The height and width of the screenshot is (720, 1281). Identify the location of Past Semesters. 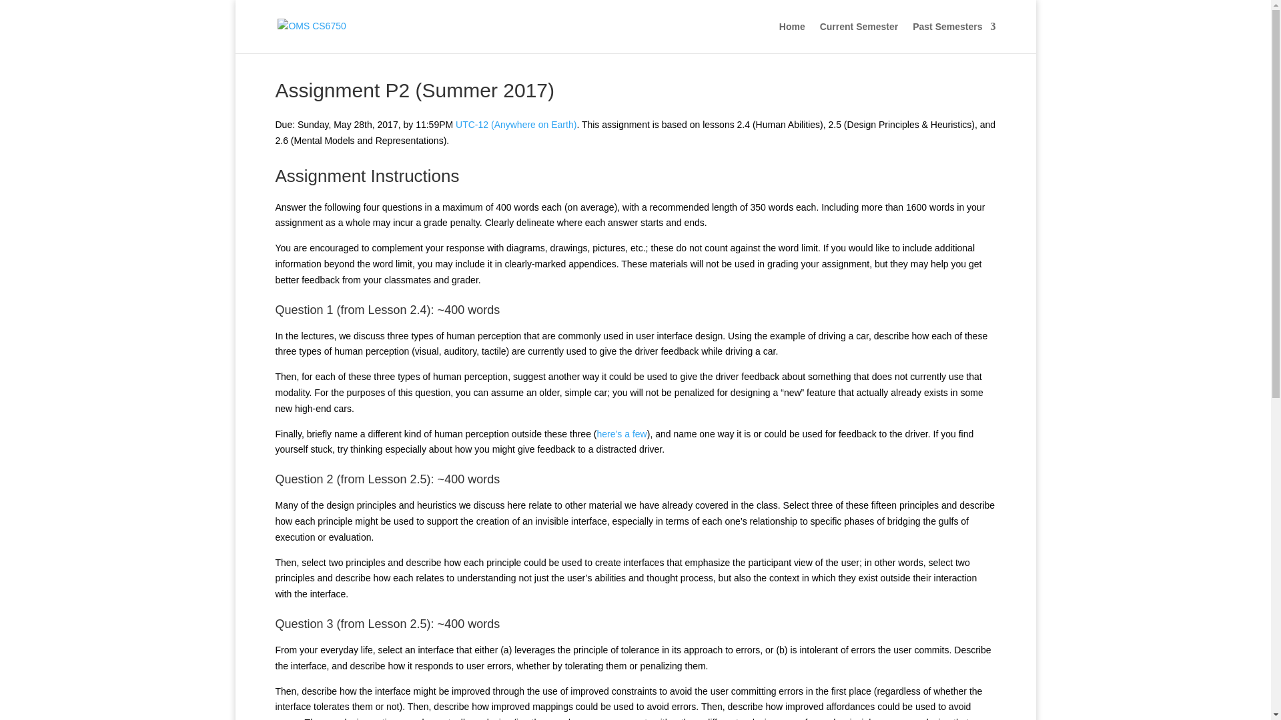
(953, 37).